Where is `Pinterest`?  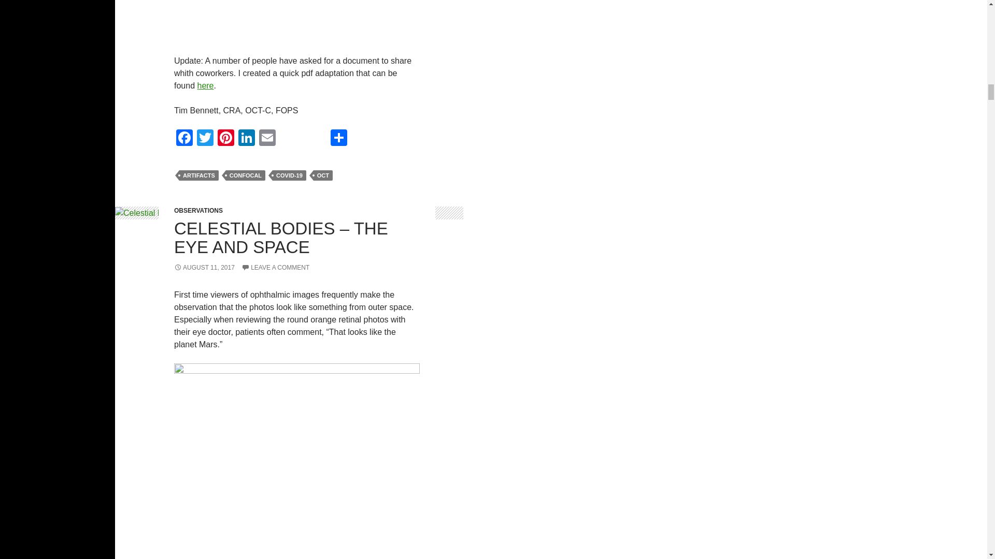
Pinterest is located at coordinates (226, 139).